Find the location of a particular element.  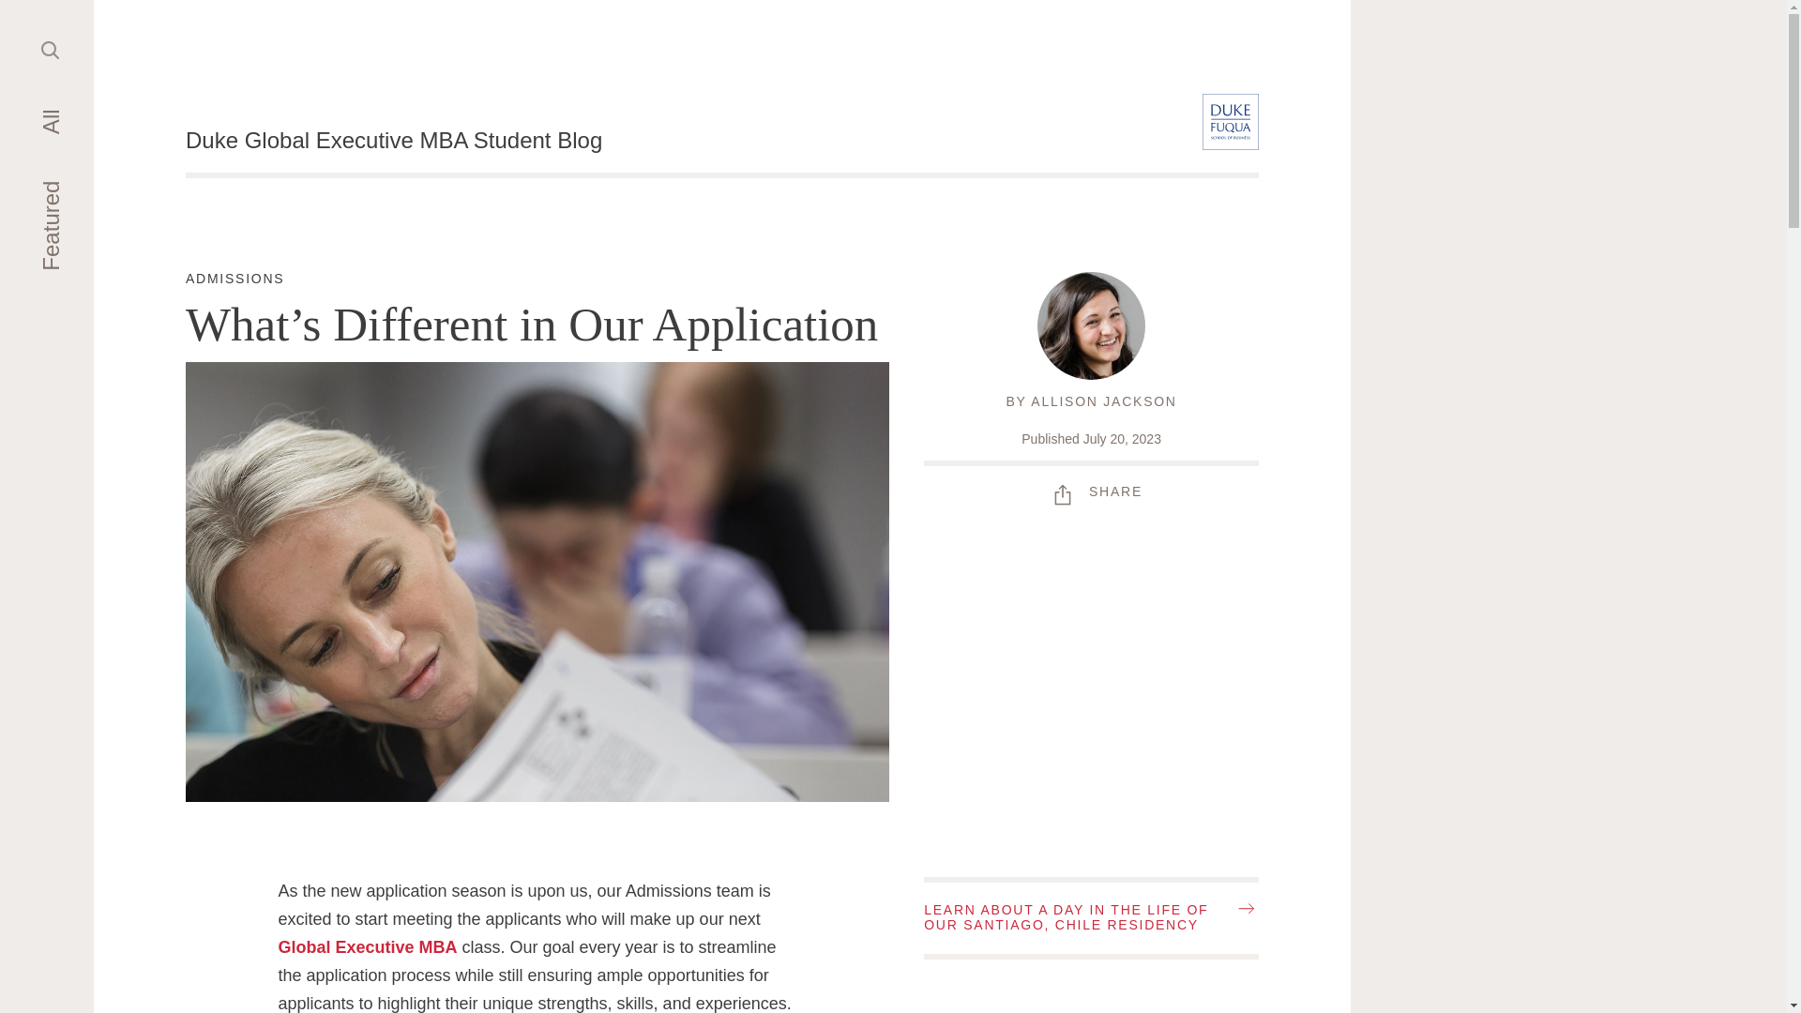

Featured is located at coordinates (51, 49).